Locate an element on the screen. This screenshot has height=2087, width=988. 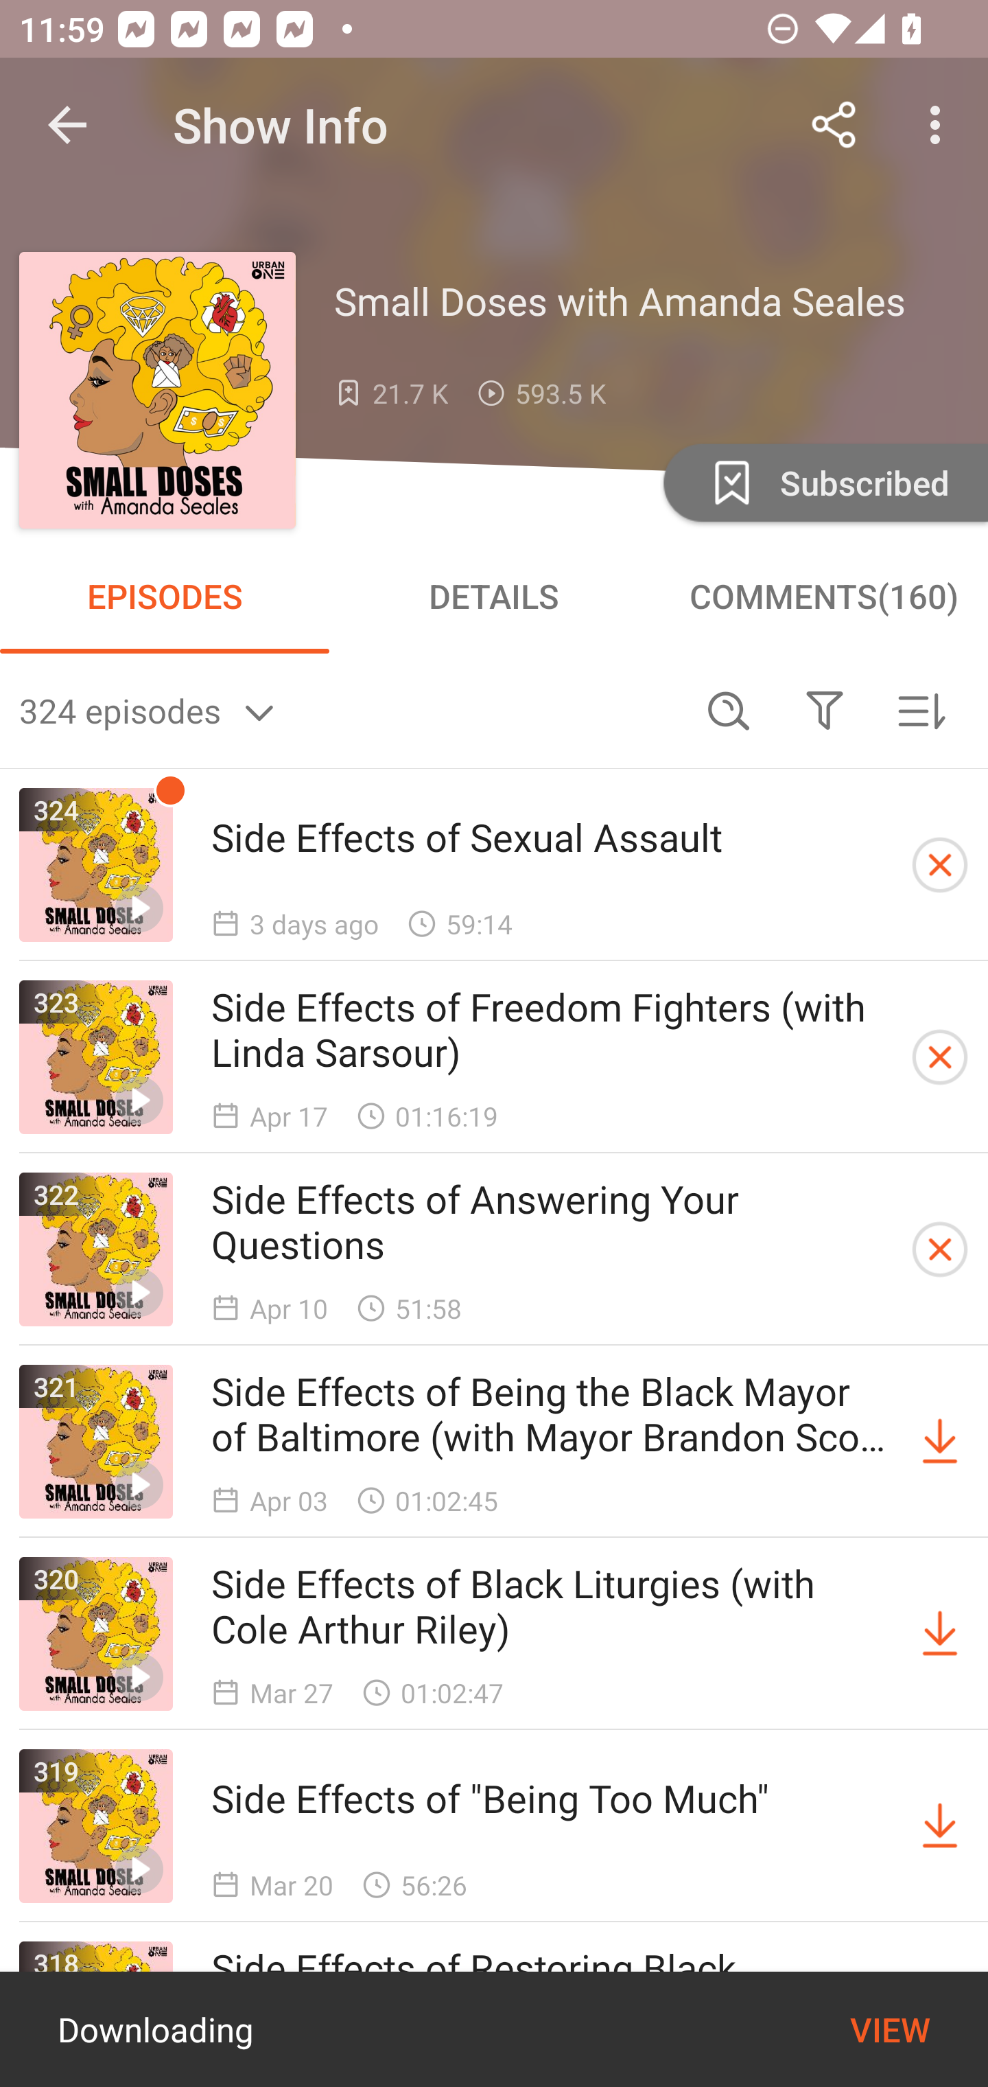
Unsubscribe Subscribed is located at coordinates (823, 482).